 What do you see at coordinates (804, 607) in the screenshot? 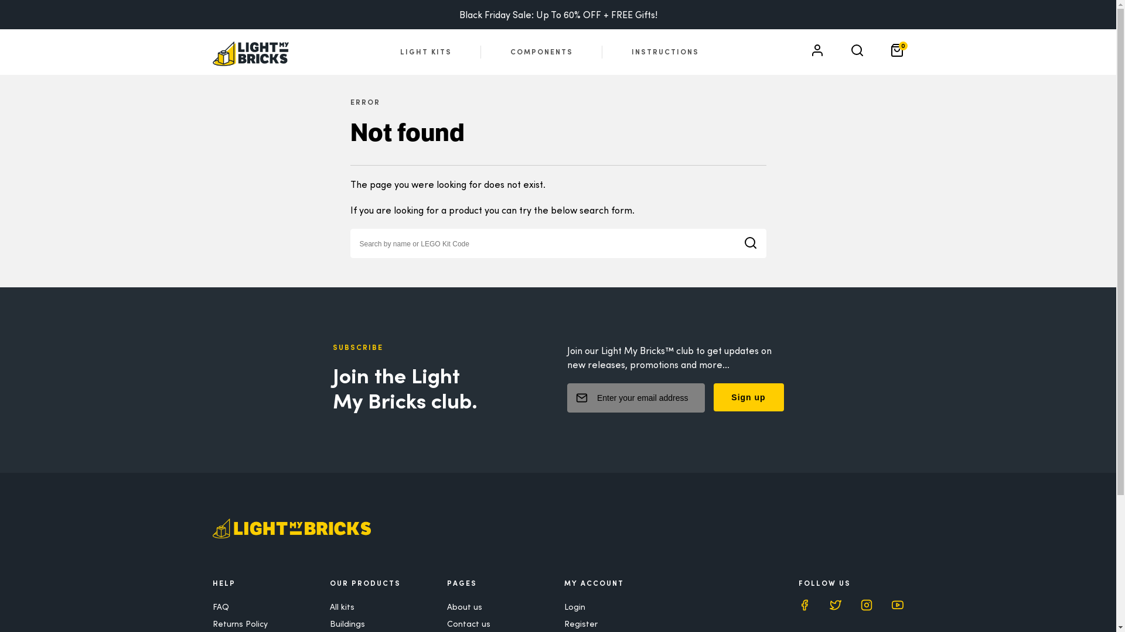
I see `Light My Bricks AU Facebook` at bounding box center [804, 607].